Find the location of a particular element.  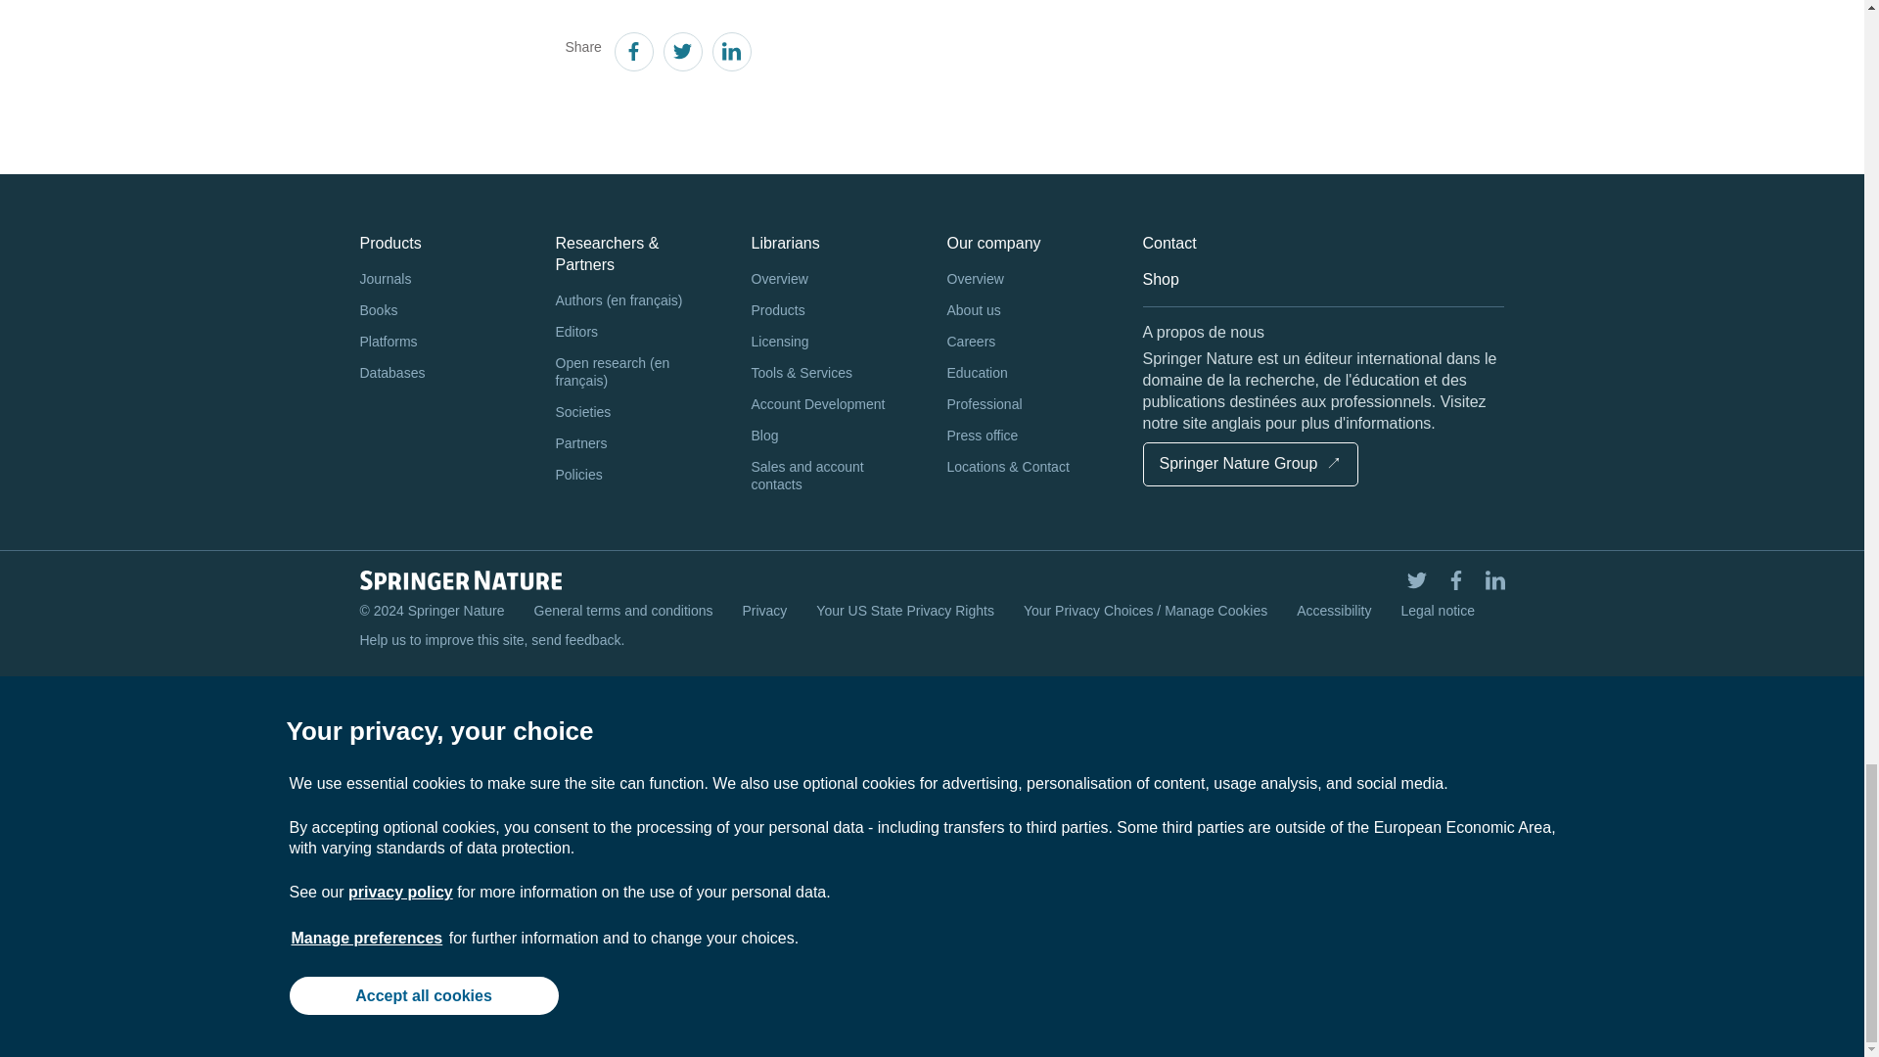

facebook is located at coordinates (632, 55).